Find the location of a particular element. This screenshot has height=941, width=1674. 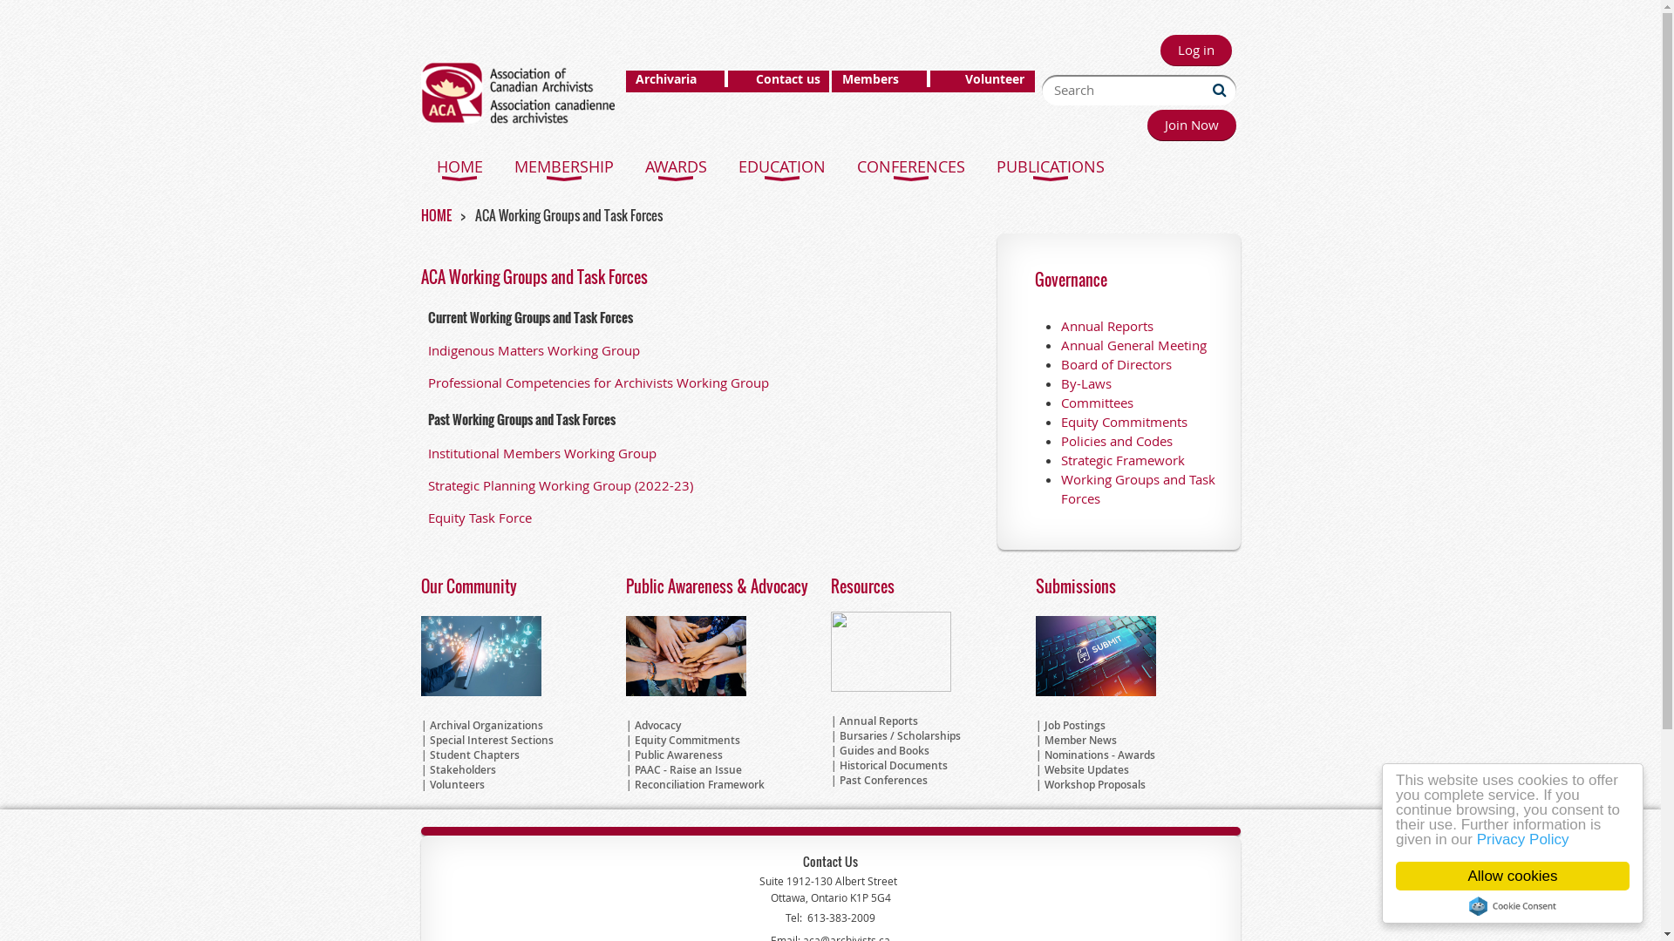

HOME is located at coordinates (459, 164).